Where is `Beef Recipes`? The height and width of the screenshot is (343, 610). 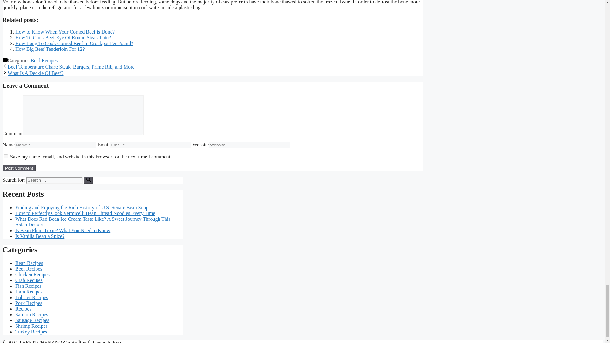 Beef Recipes is located at coordinates (29, 269).